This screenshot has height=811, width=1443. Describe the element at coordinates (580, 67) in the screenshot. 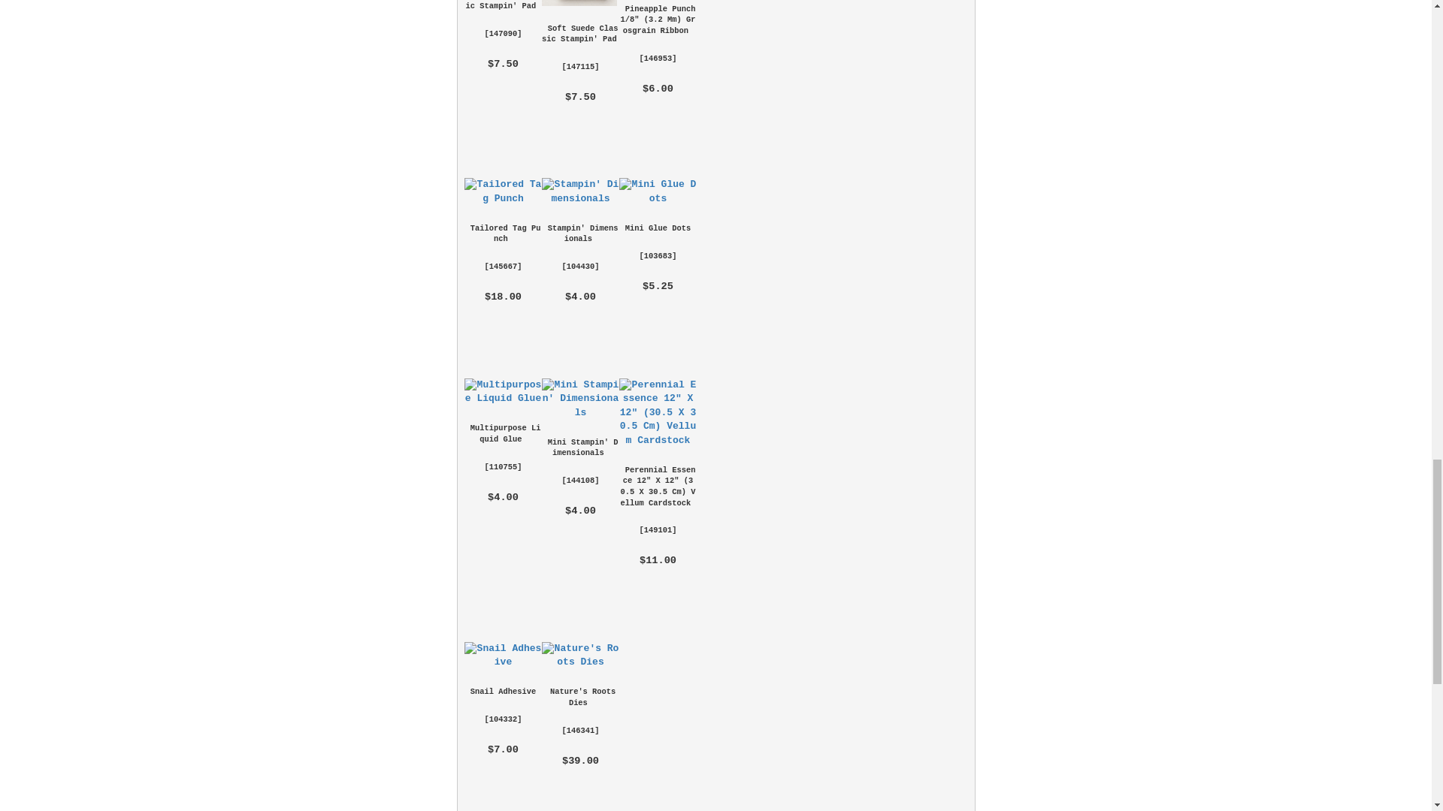

I see `147115` at that location.